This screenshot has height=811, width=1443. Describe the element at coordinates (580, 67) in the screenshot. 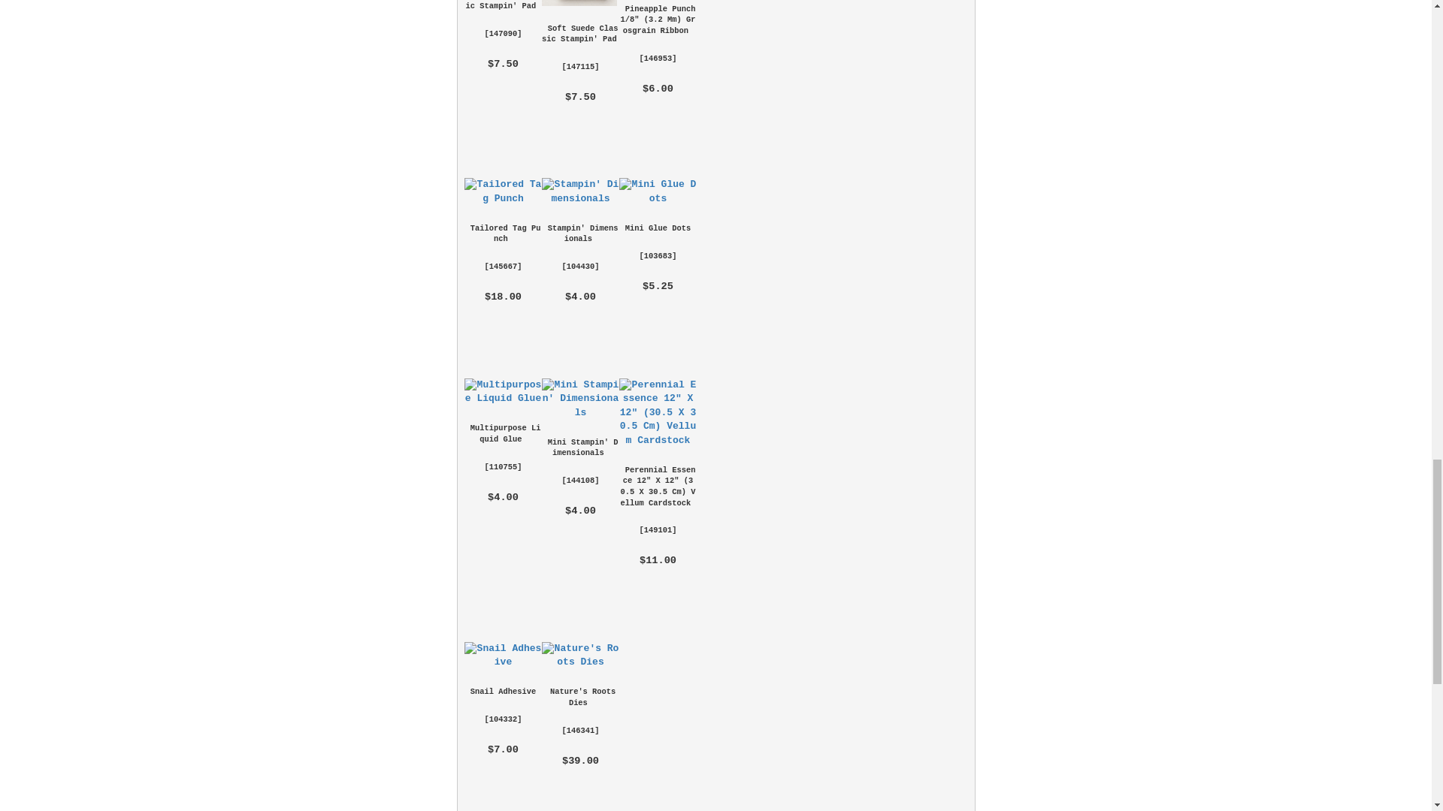

I see `147115` at that location.